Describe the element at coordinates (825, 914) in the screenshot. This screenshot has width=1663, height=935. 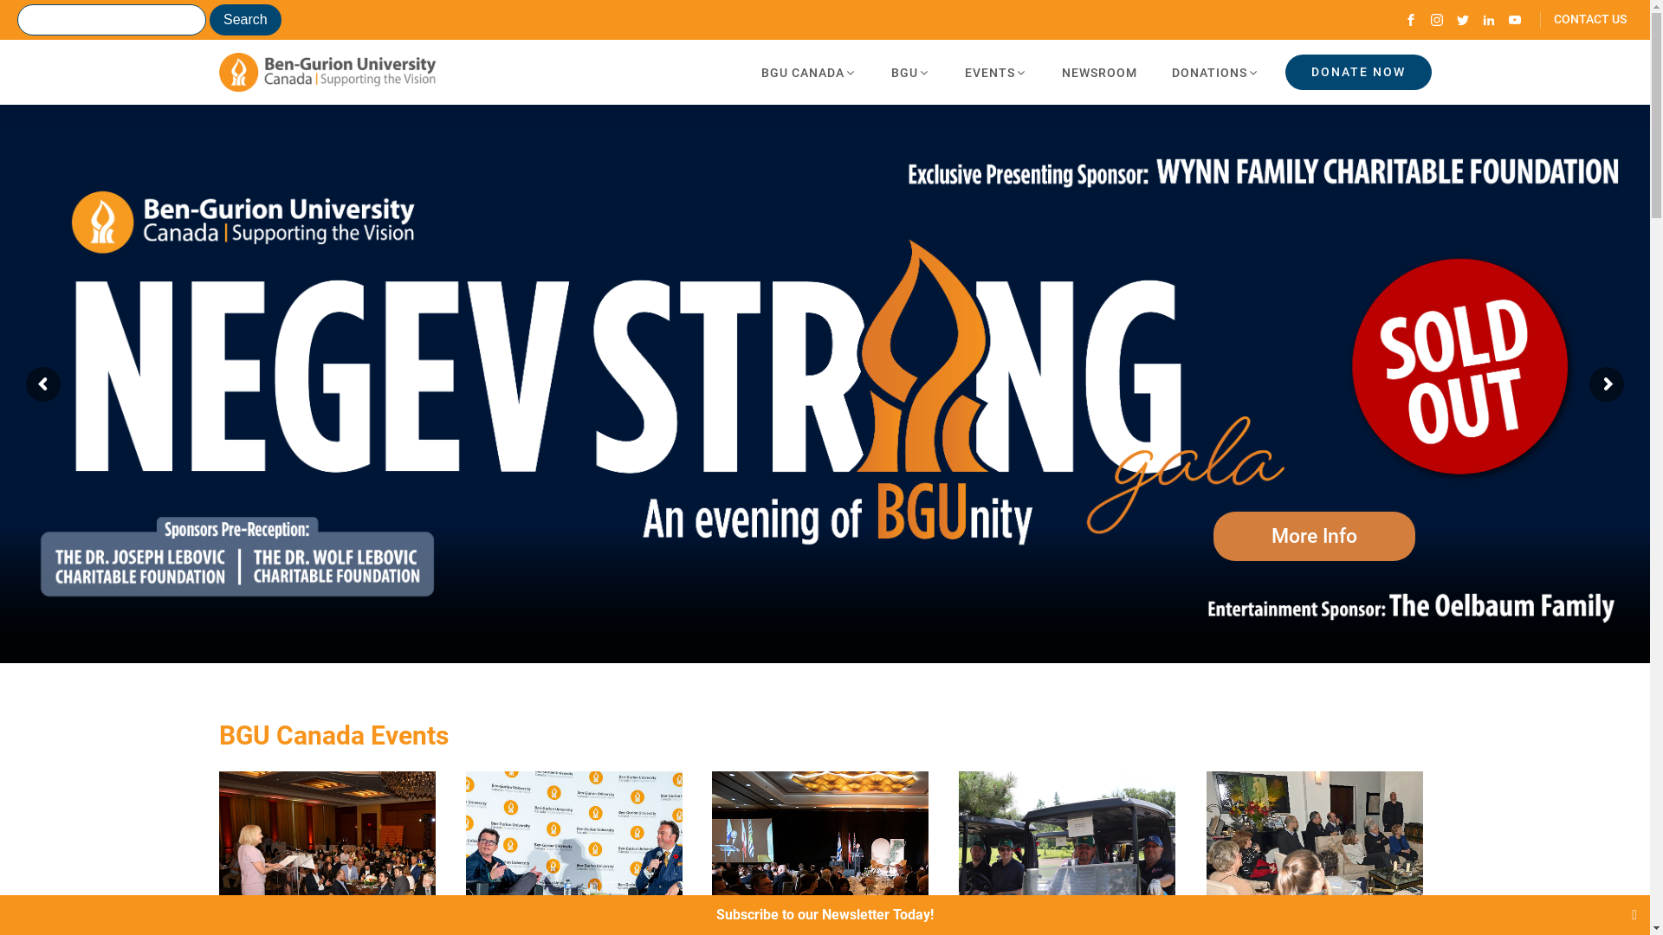
I see `Subscribe to our Newsletter Today!` at that location.